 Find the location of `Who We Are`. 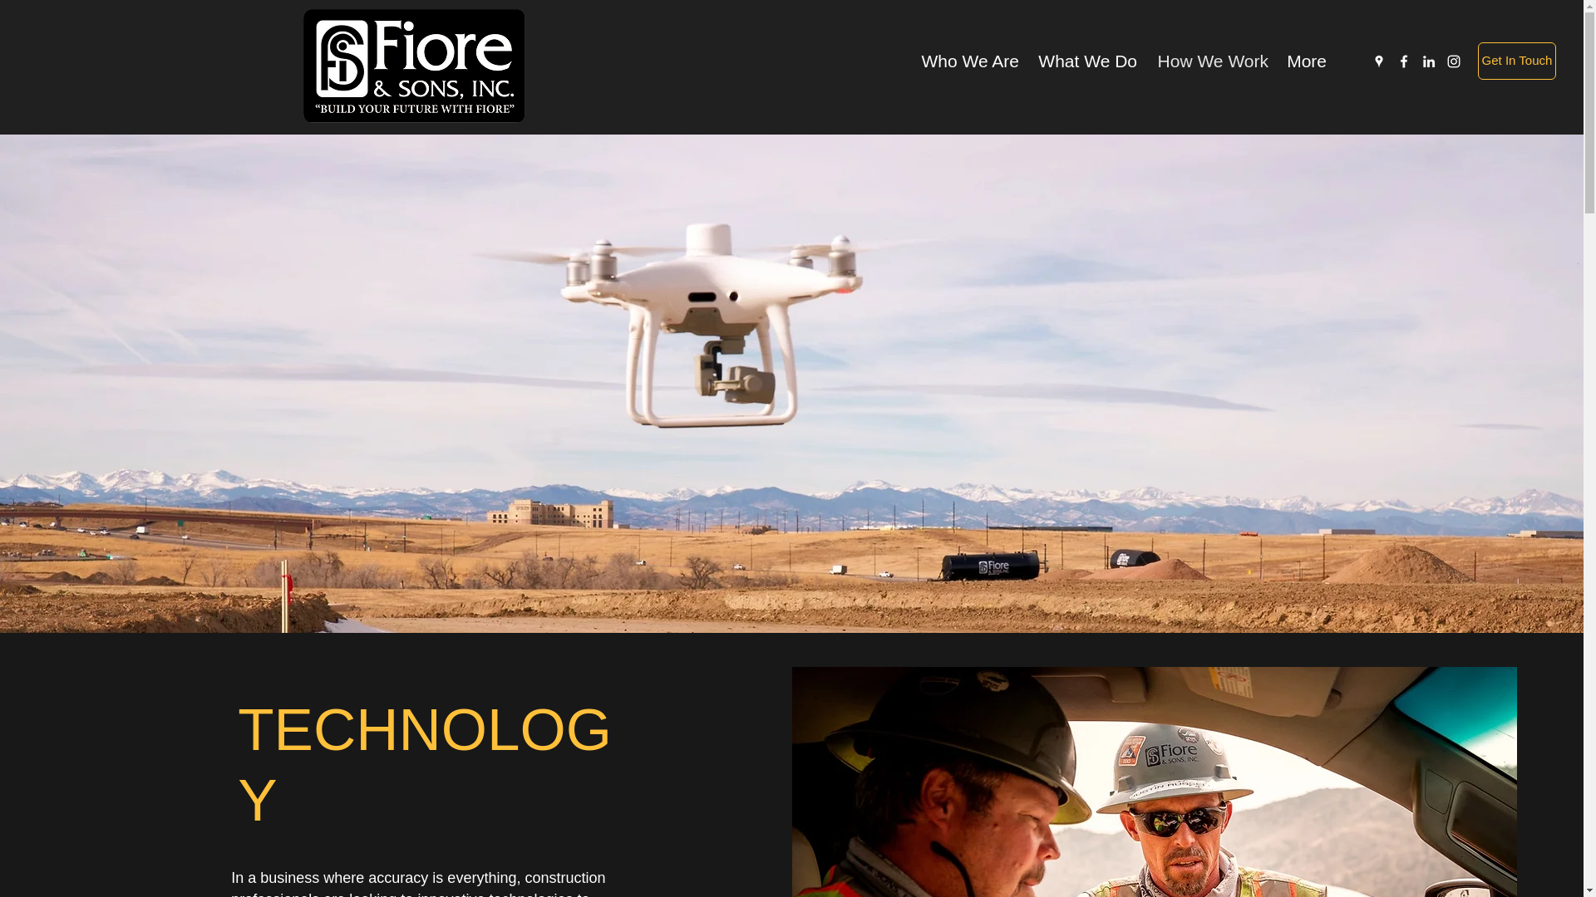

Who We Are is located at coordinates (968, 61).